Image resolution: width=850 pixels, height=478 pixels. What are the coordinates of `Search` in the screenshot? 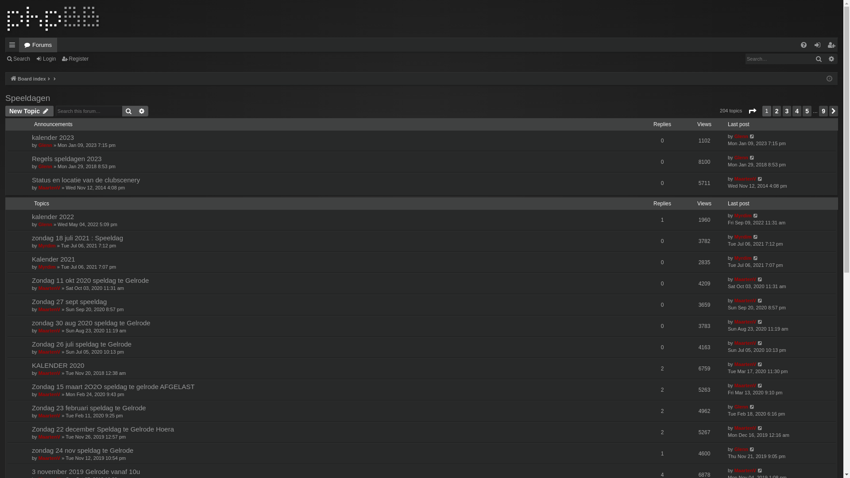 It's located at (23, 241).